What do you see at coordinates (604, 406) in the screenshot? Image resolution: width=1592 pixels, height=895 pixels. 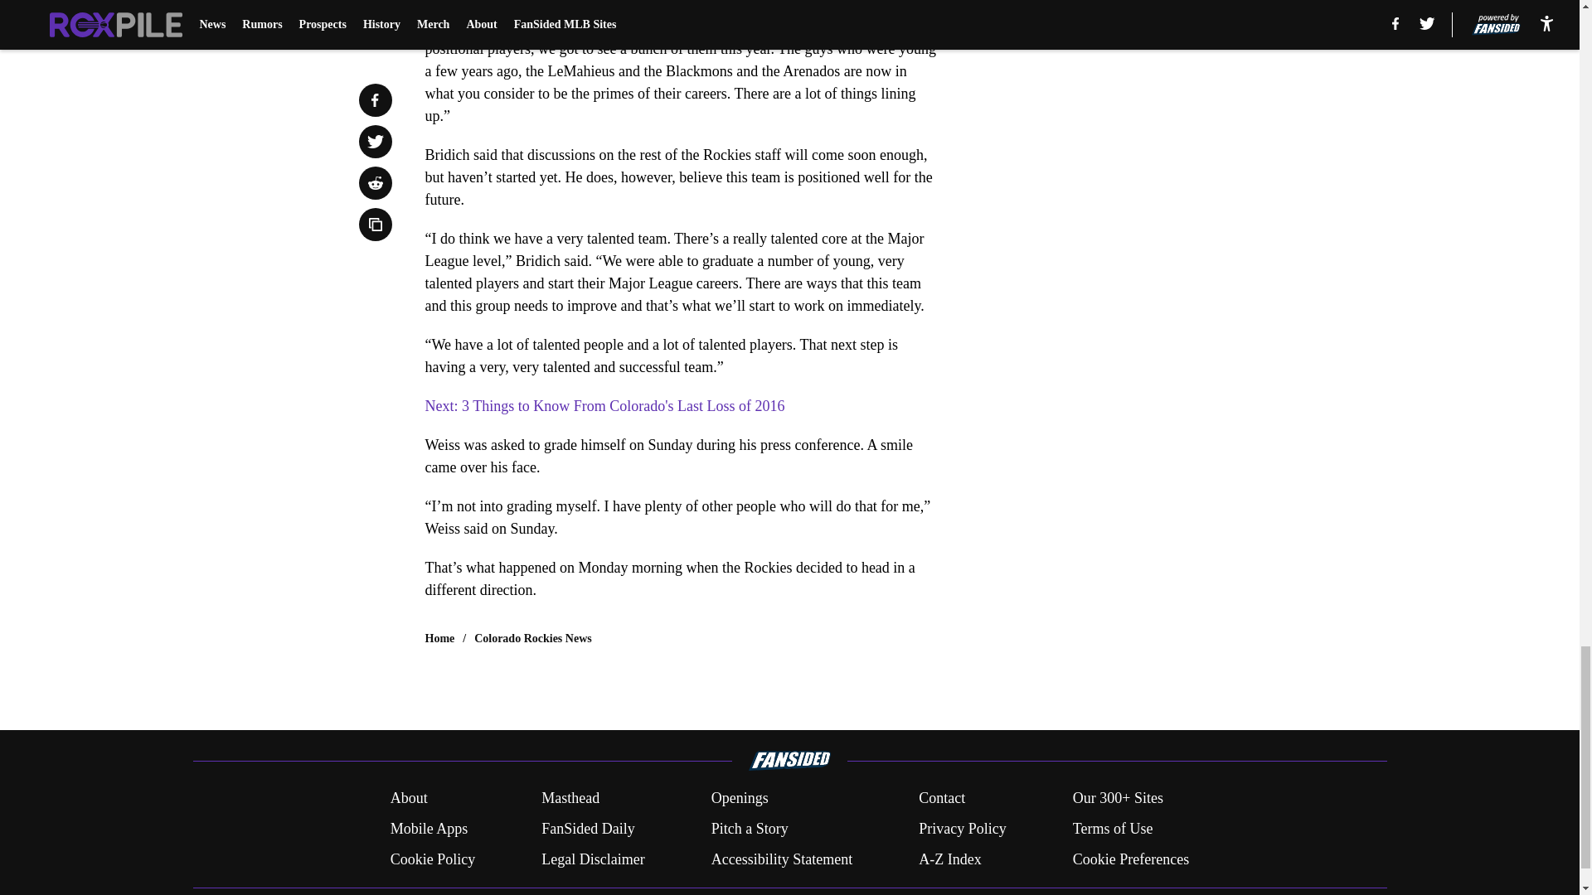 I see `Next: 3 Things to Know From Colorado's Last Loss of 2016` at bounding box center [604, 406].